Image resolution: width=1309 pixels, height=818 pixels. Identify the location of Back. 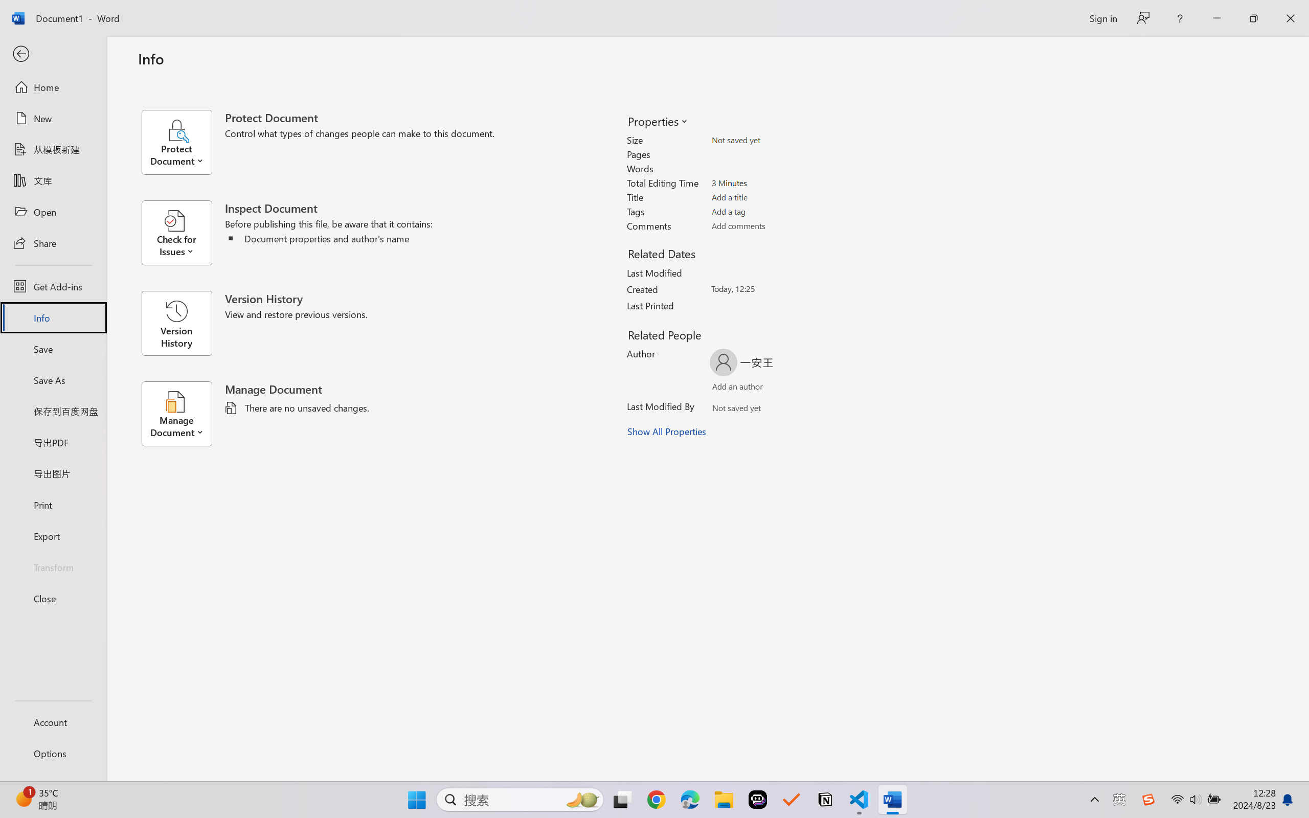
(53, 54).